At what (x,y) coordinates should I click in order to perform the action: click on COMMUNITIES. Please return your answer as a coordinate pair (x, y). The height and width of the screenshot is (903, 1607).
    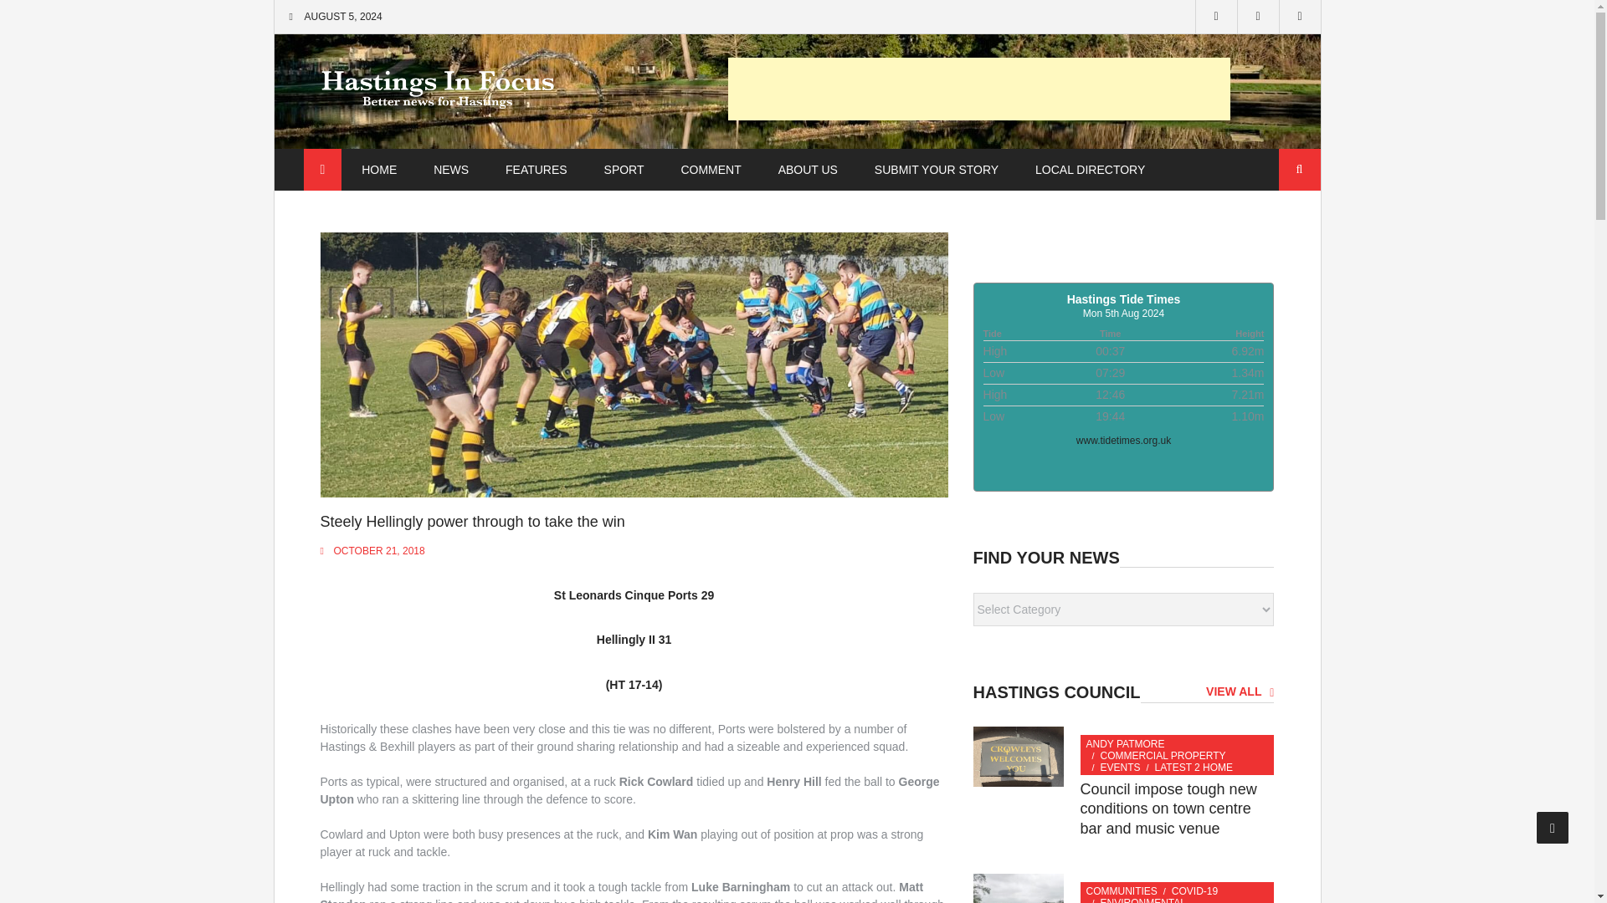
    Looking at the image, I should click on (1122, 891).